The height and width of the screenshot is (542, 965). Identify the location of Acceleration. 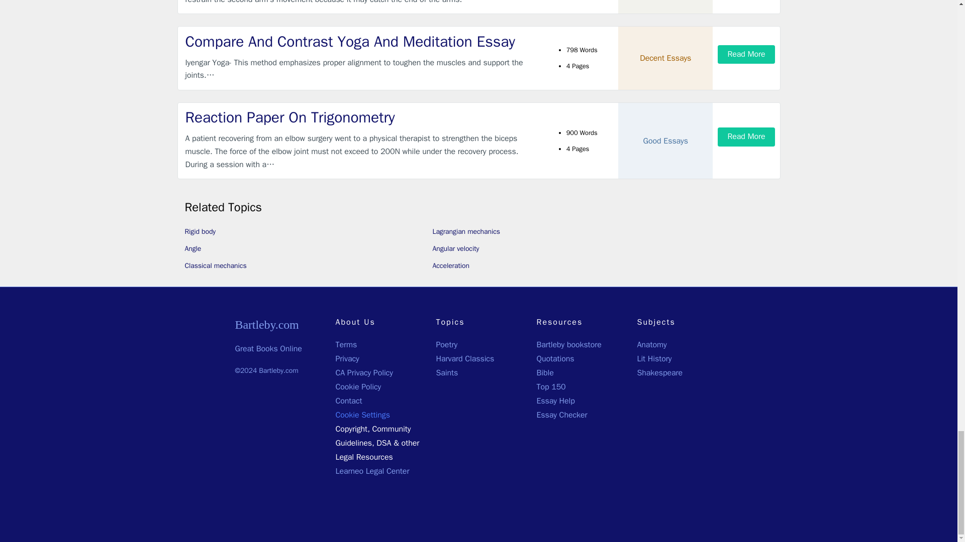
(450, 265).